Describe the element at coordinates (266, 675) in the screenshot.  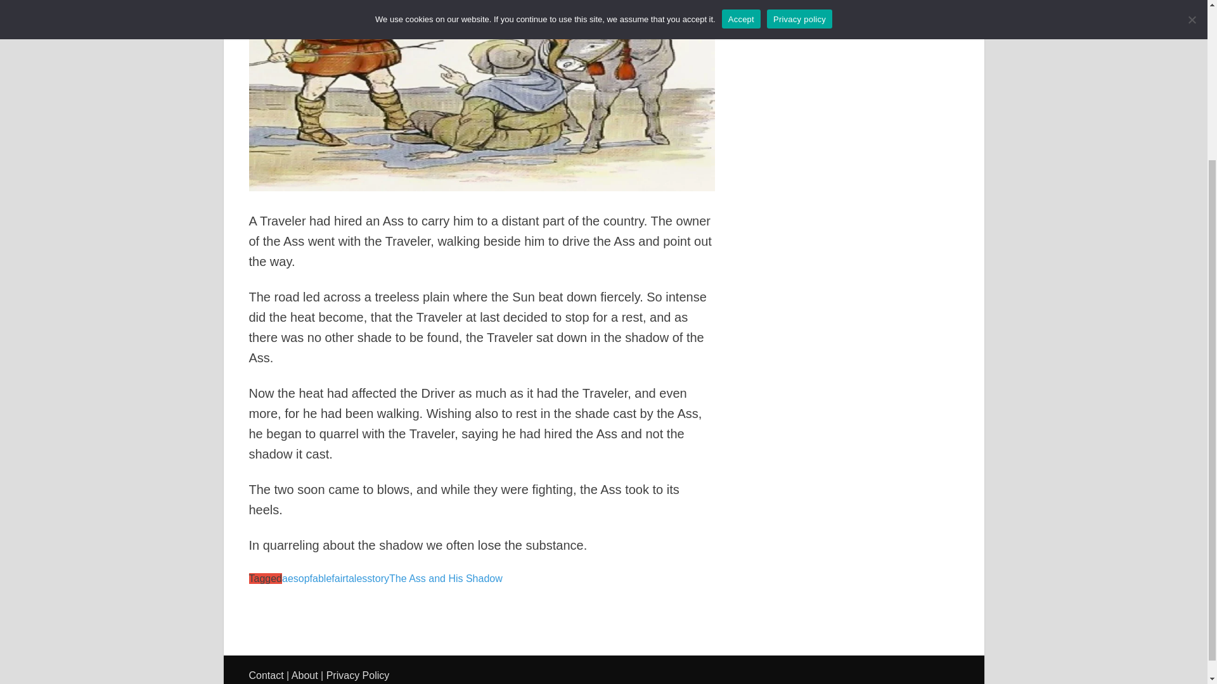
I see `Contact` at that location.